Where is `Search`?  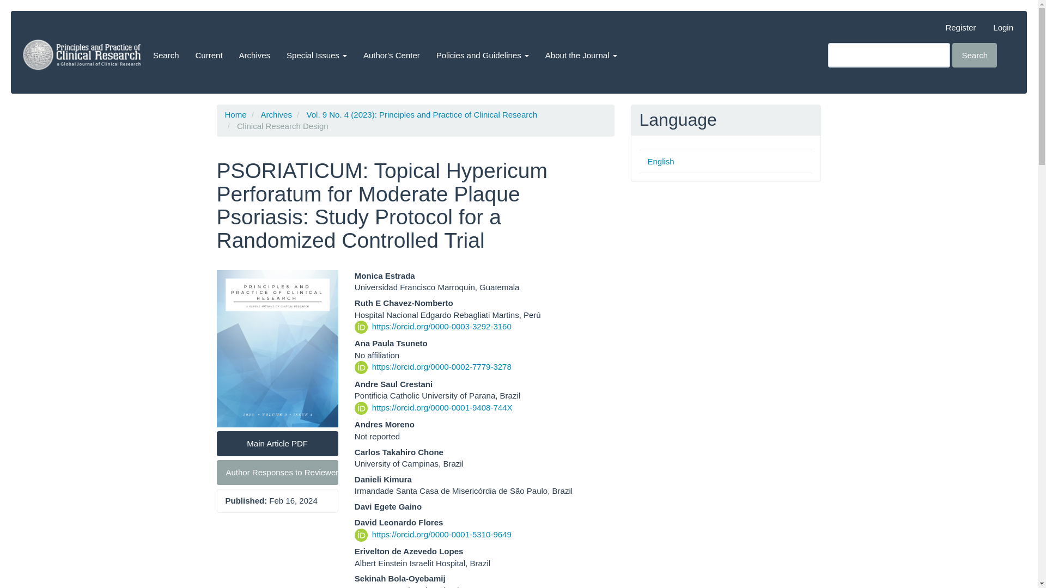
Search is located at coordinates (166, 54).